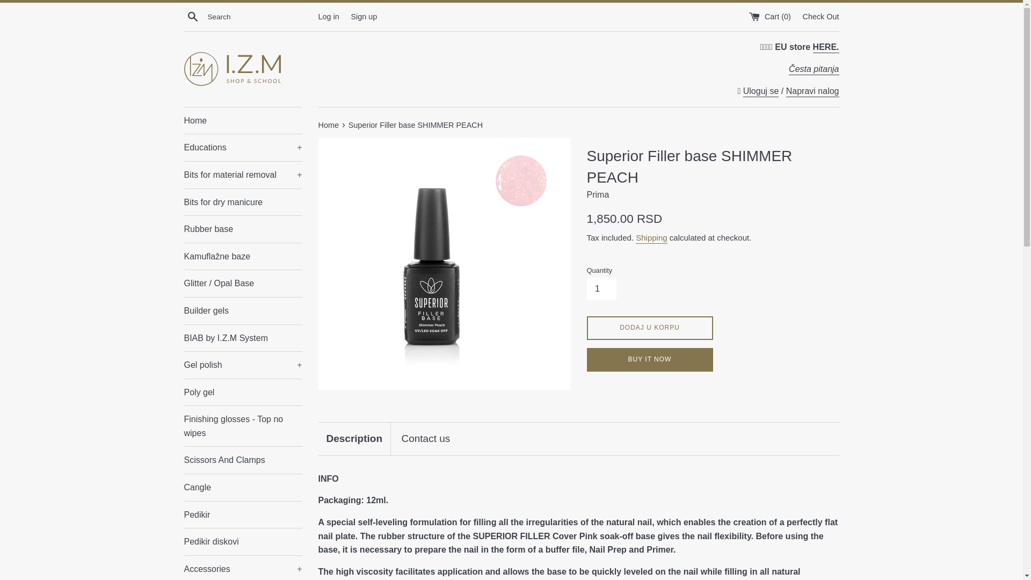 The image size is (1031, 580). Describe the element at coordinates (243, 337) in the screenshot. I see `BIAB by I.Z.M System` at that location.